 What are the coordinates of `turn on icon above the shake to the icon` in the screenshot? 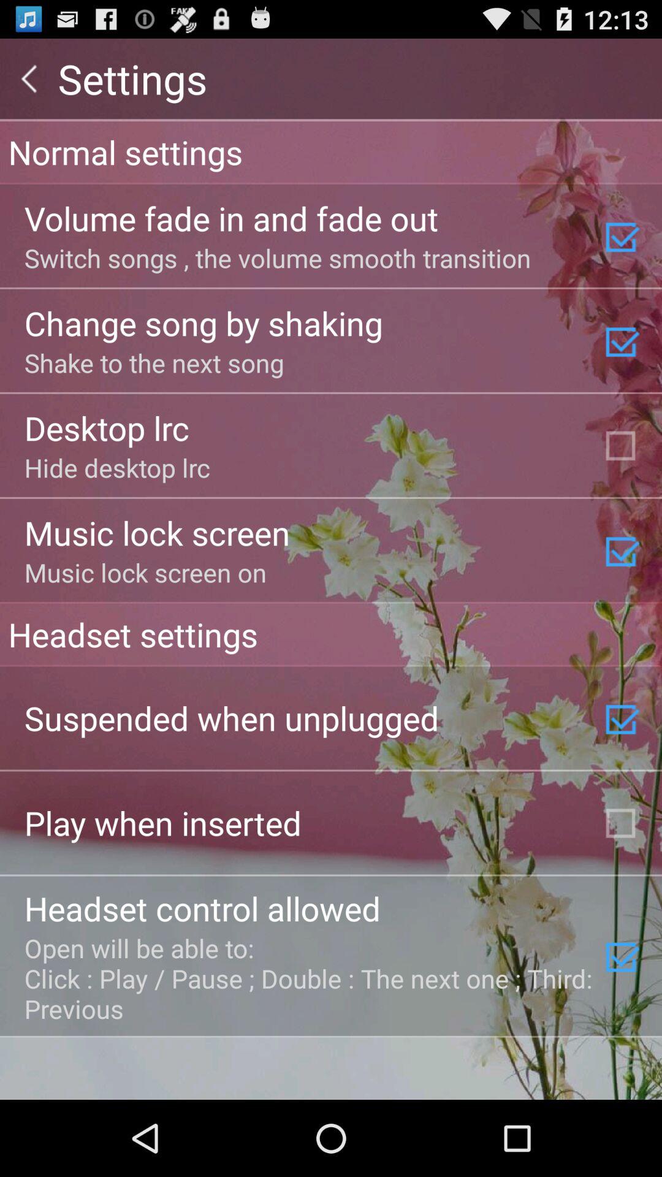 It's located at (204, 322).